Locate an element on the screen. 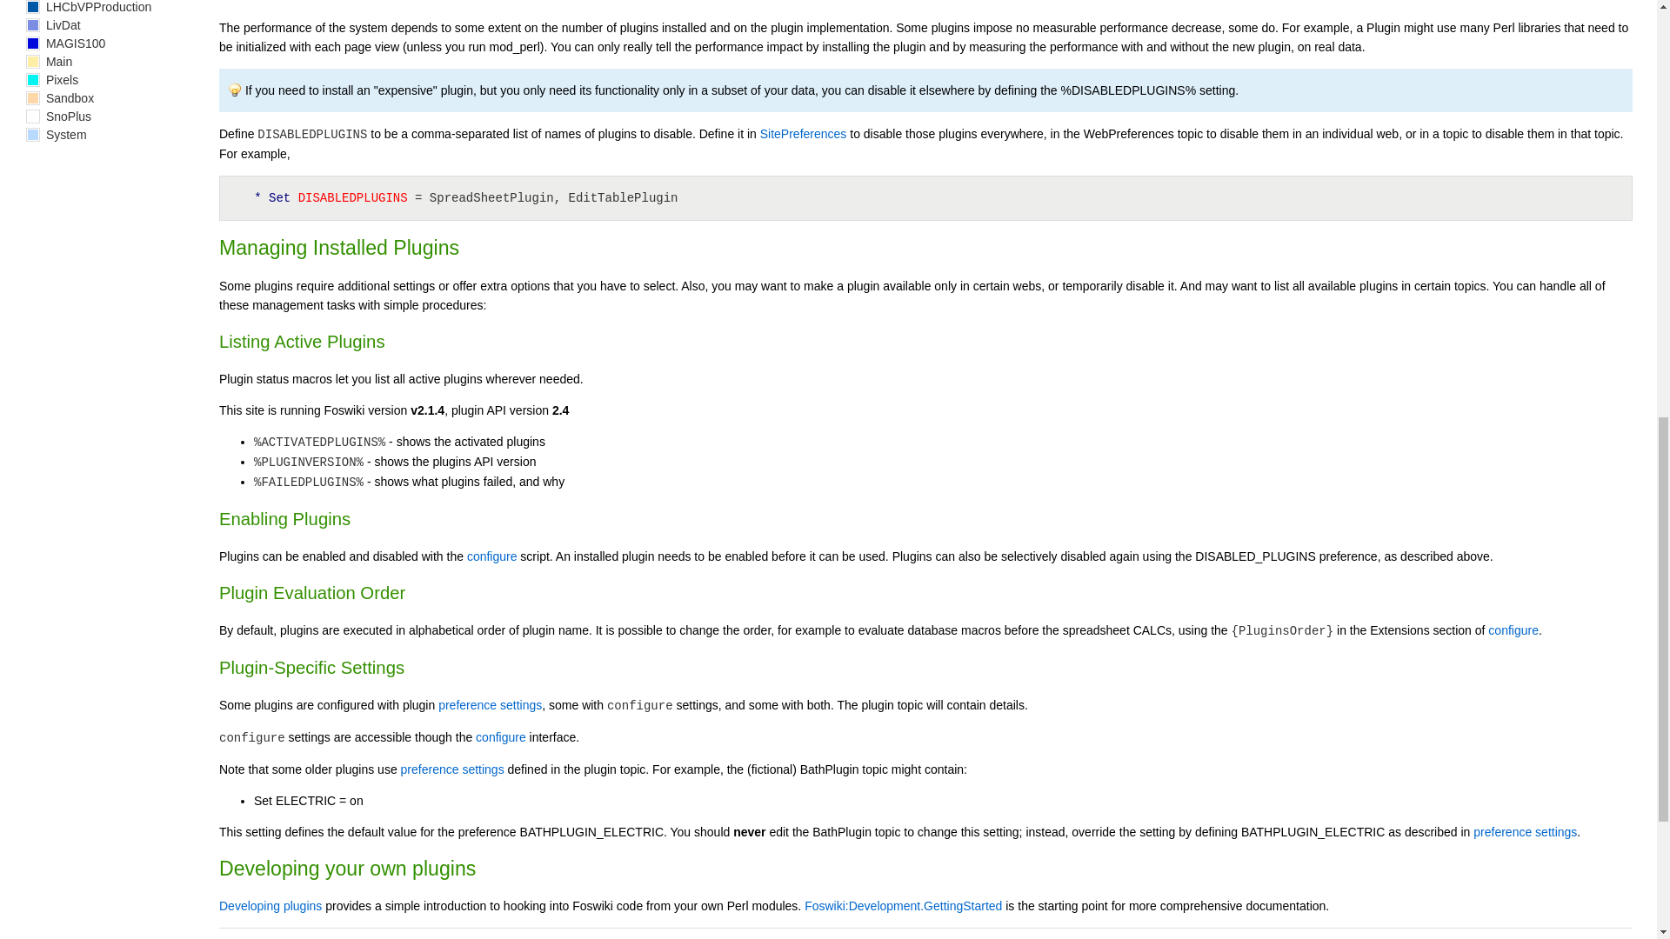 The width and height of the screenshot is (1670, 939). configure is located at coordinates (1513, 630).